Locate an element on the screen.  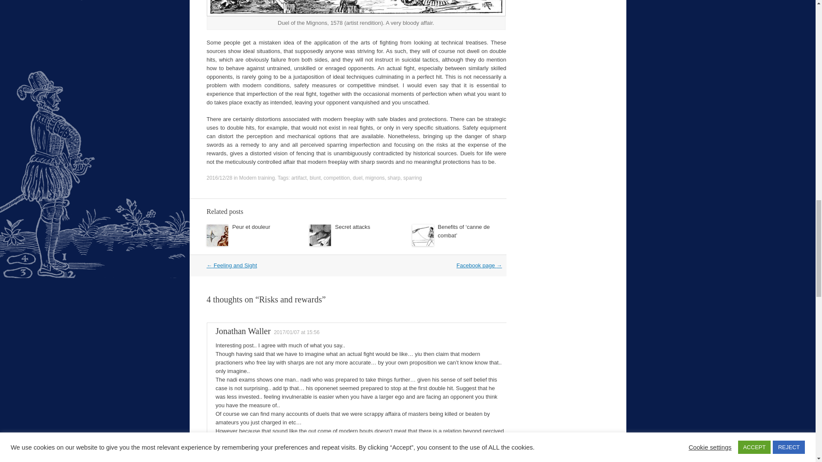
duel is located at coordinates (357, 178).